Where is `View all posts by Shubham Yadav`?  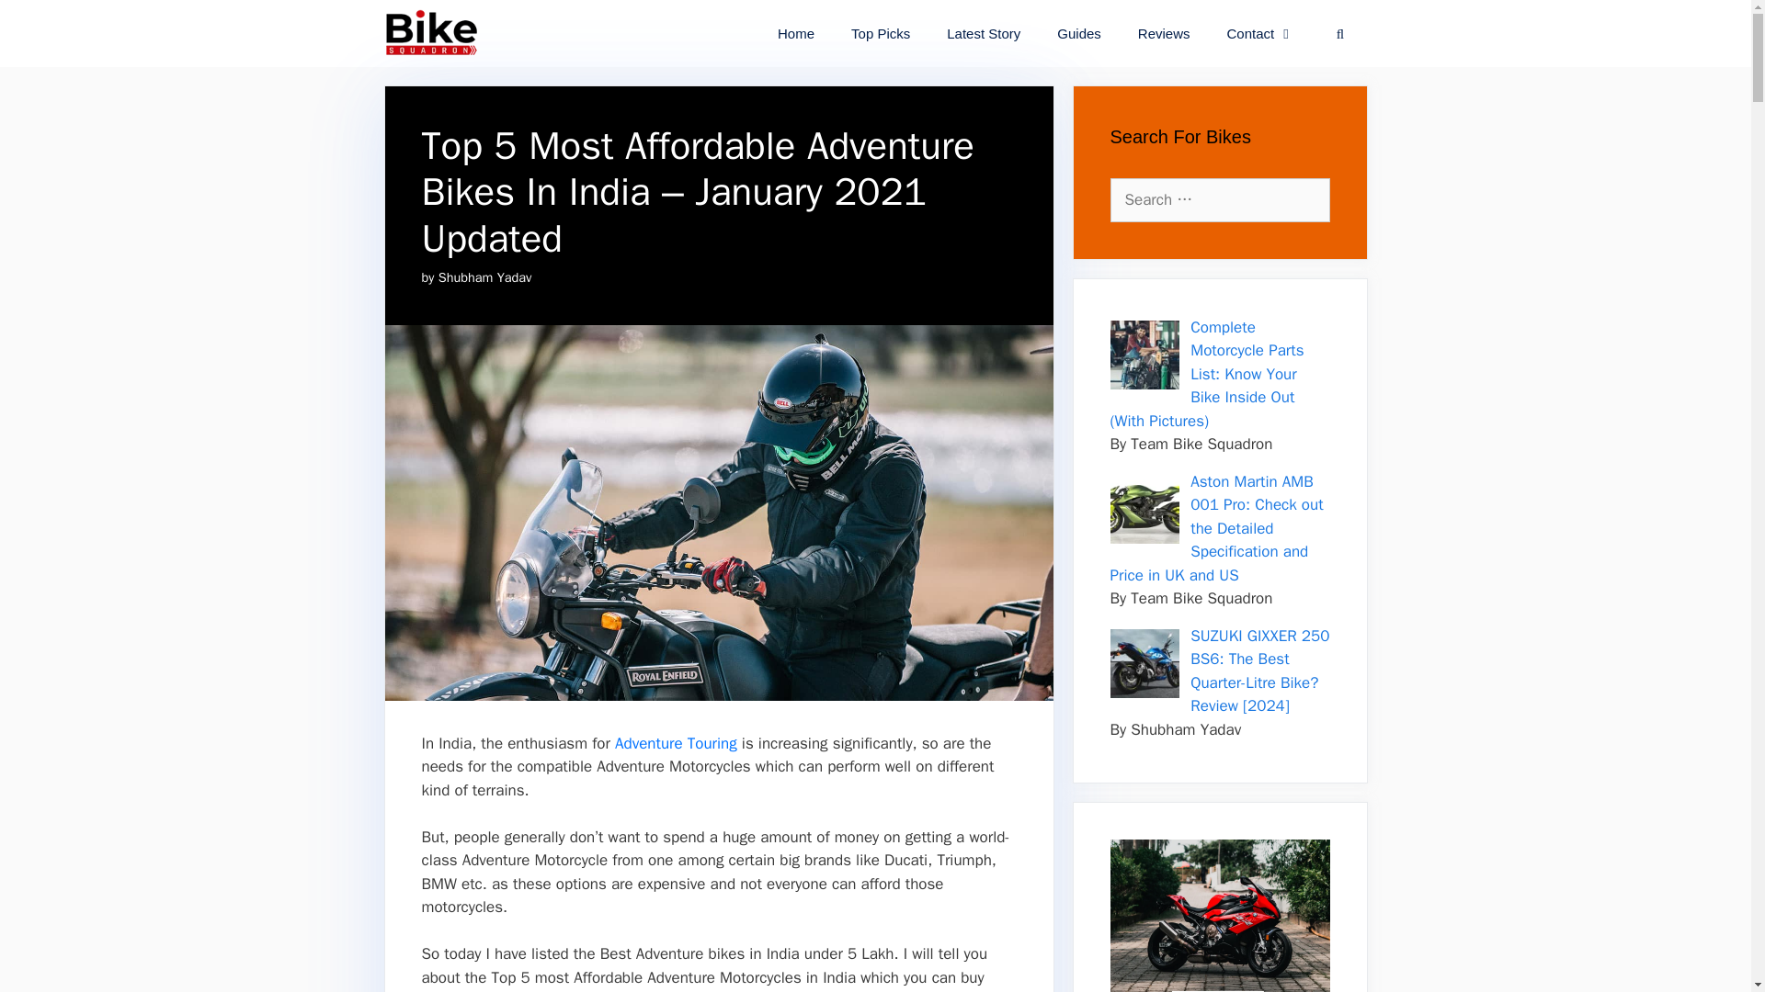
View all posts by Shubham Yadav is located at coordinates (485, 277).